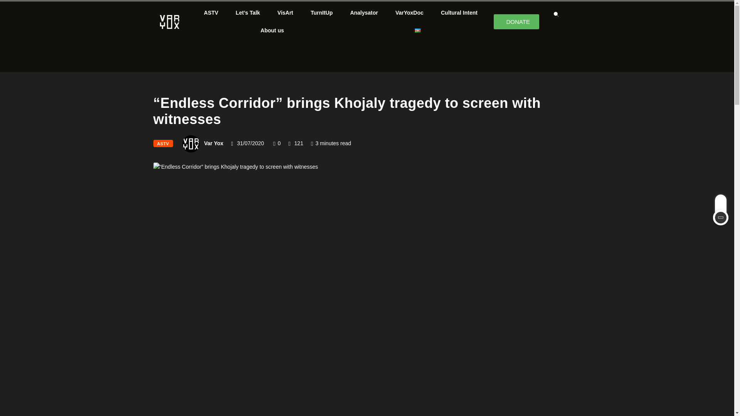 This screenshot has height=416, width=740. I want to click on TurnItUp, so click(321, 12).